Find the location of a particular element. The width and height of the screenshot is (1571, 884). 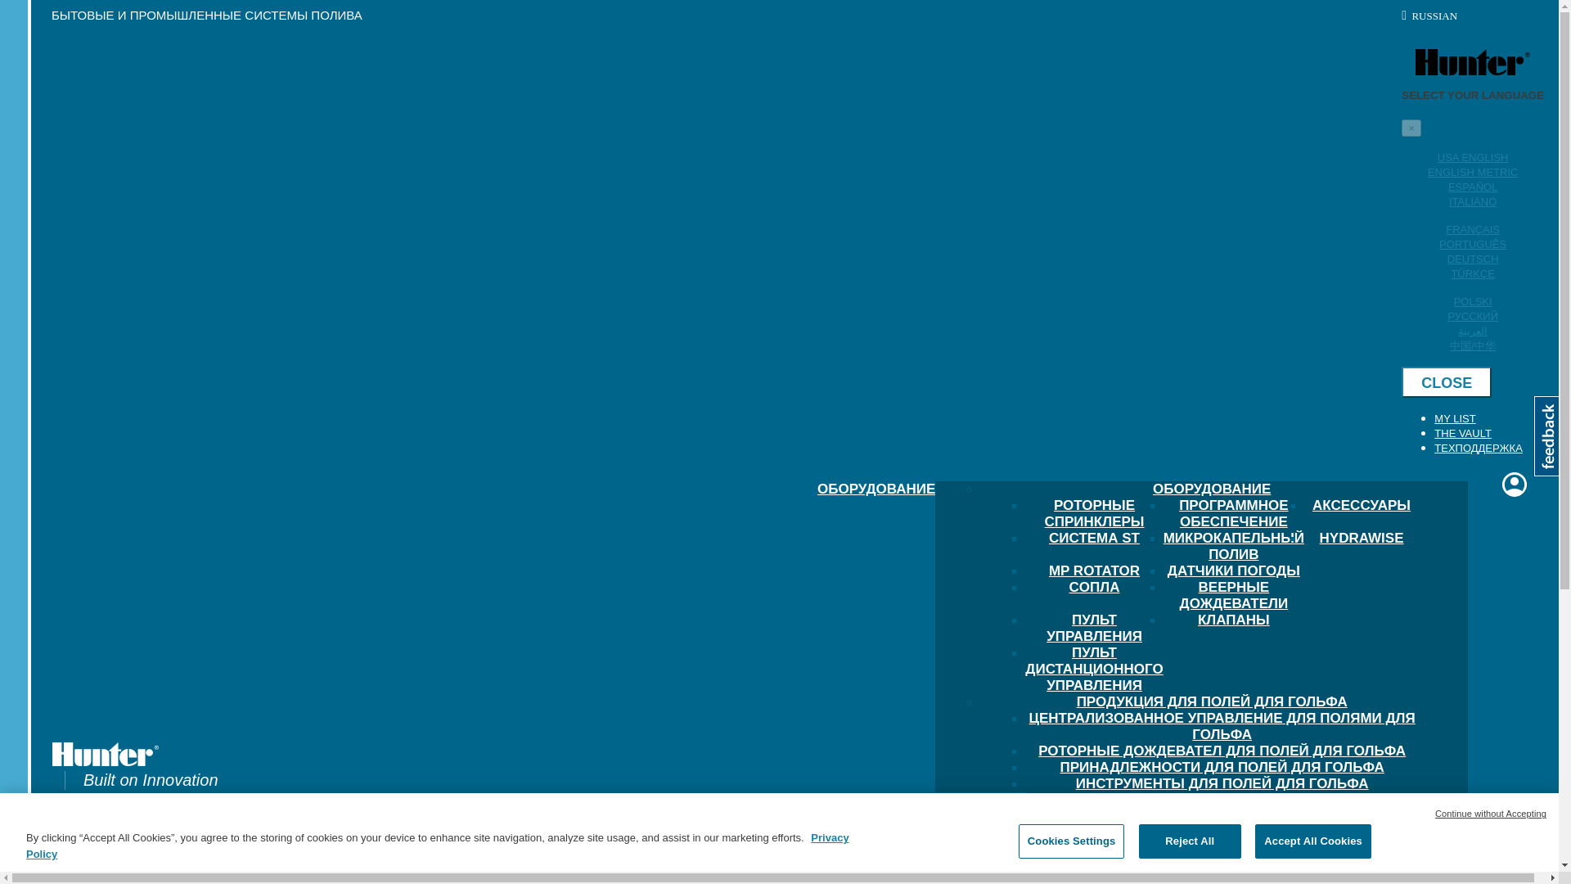

ENGLISH METRIC is located at coordinates (1473, 172).